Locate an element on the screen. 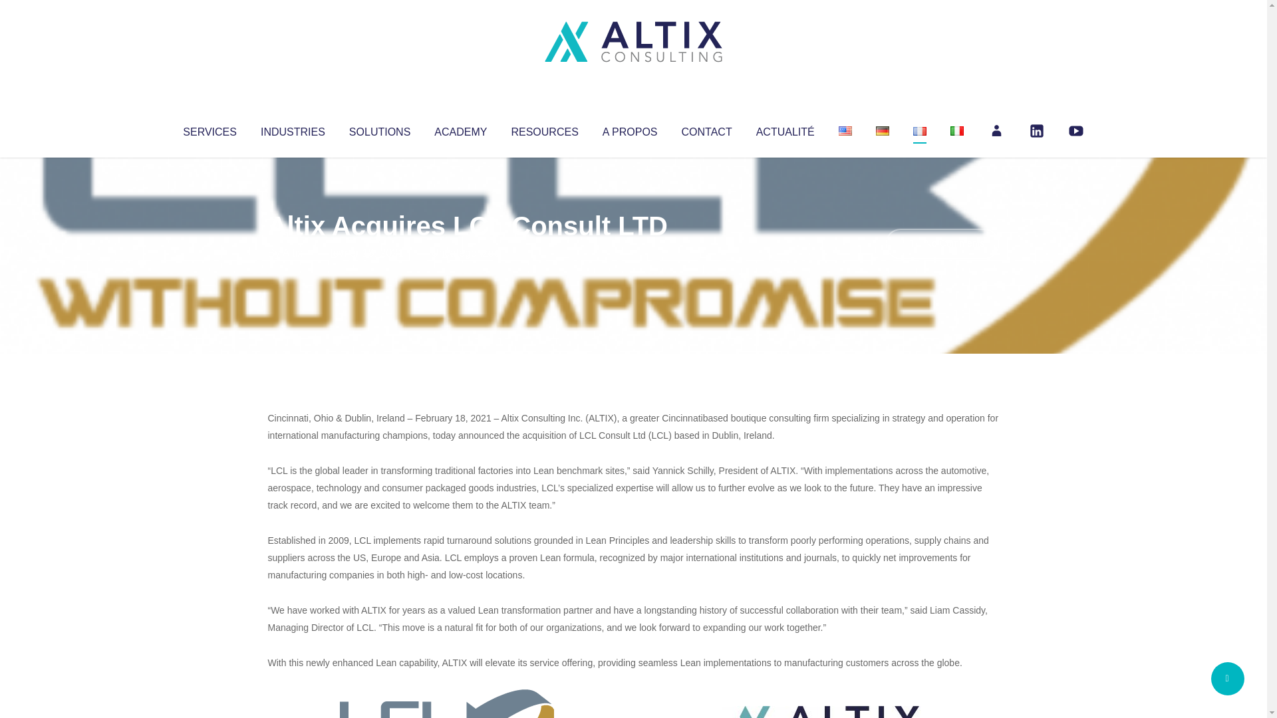  Articles par Altix is located at coordinates (293, 253).